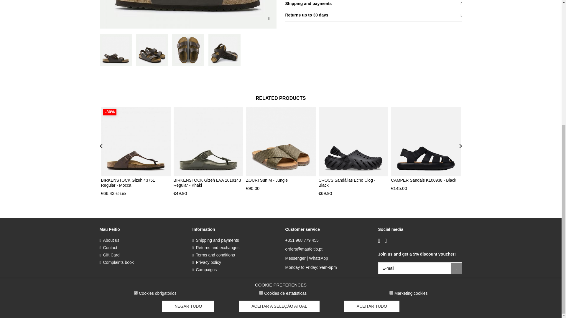 The image size is (566, 318). What do you see at coordinates (391, 89) in the screenshot?
I see `on` at bounding box center [391, 89].